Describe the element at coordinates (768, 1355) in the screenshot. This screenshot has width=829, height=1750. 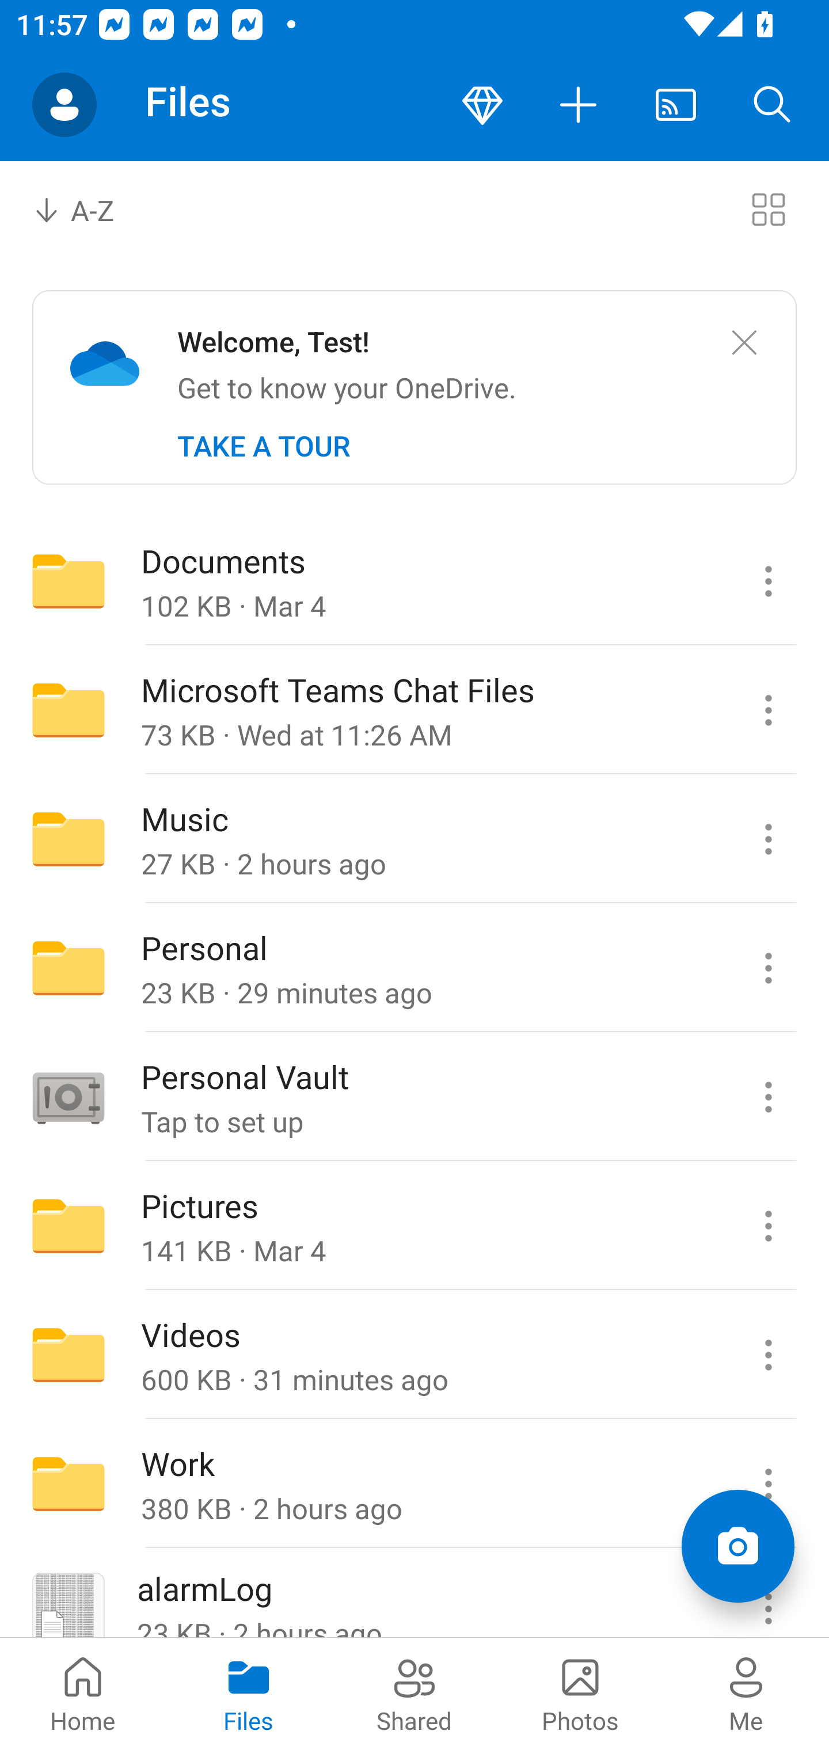
I see `Videos commands` at that location.